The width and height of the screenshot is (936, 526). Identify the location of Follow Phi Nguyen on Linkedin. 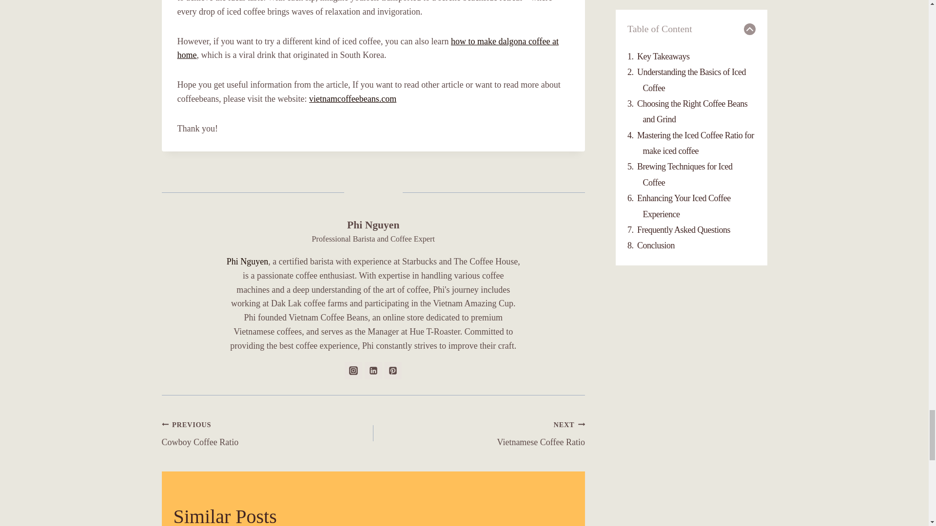
(373, 370).